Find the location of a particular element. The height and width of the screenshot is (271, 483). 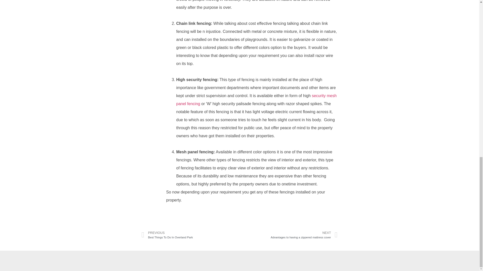

security mesh panel fencing is located at coordinates (256, 100).